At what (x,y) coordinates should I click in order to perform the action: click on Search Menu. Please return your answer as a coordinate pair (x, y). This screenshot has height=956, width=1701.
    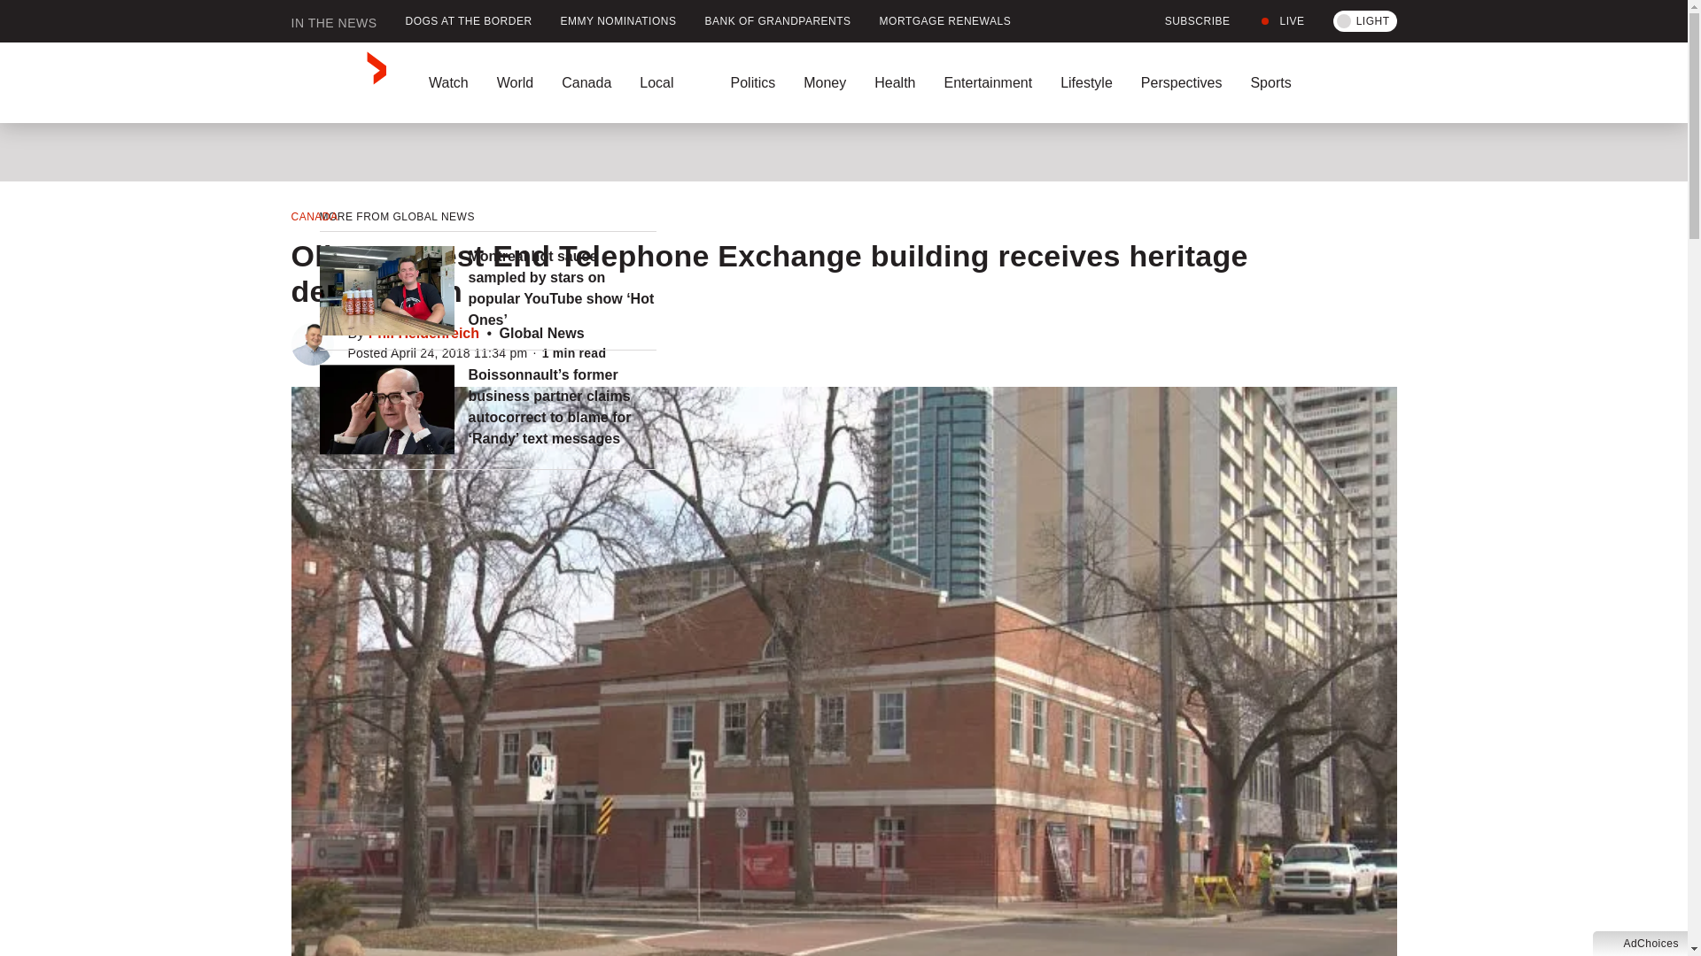
    Looking at the image, I should click on (1392, 82).